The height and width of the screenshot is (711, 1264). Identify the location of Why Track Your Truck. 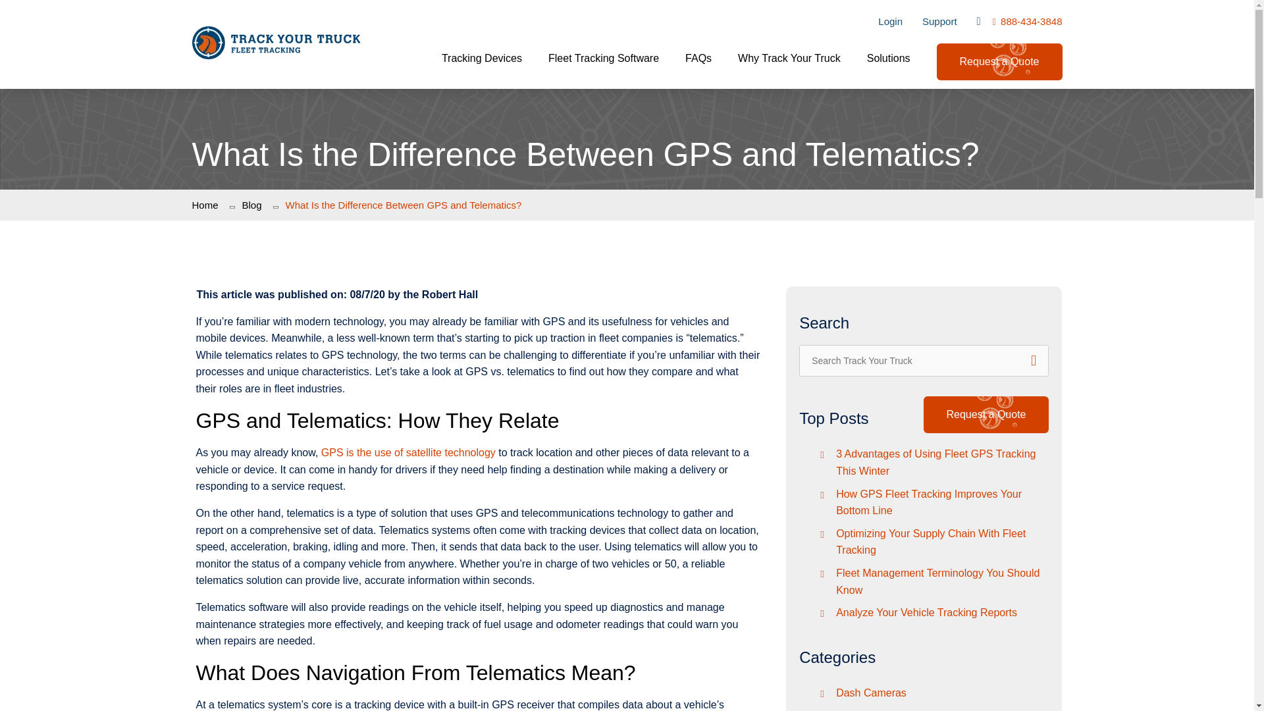
(789, 66).